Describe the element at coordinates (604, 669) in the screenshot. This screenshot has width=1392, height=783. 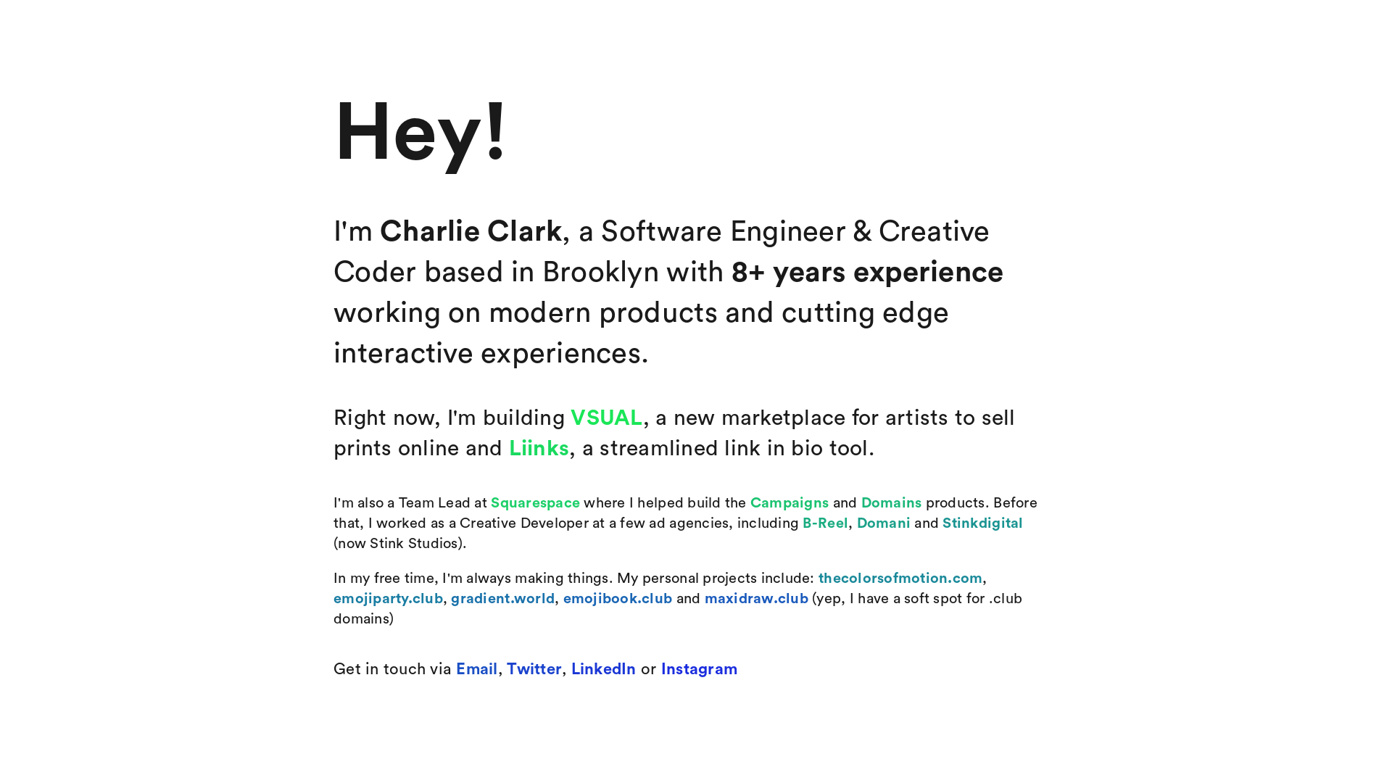
I see `LinkedIn` at that location.